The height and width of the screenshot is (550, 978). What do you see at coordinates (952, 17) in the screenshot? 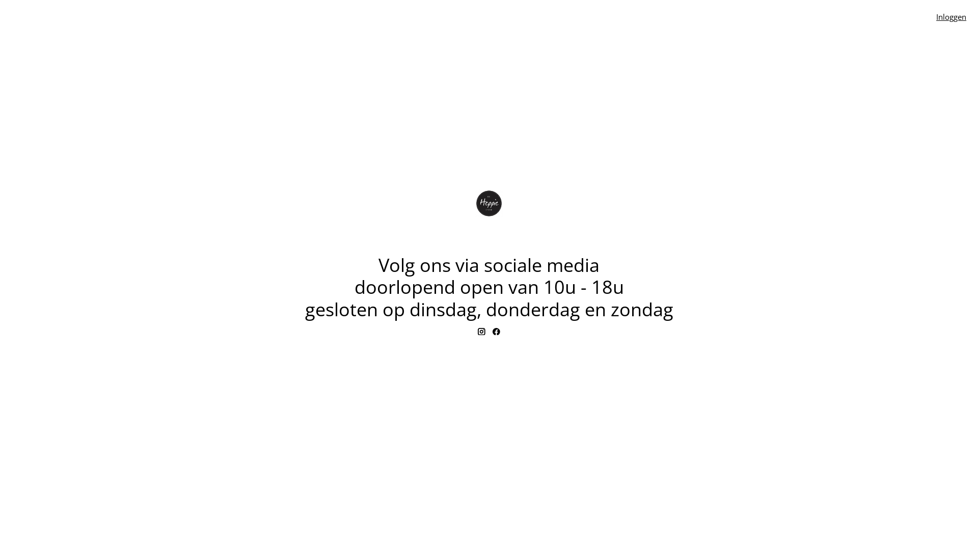
I see `Inloggen` at bounding box center [952, 17].